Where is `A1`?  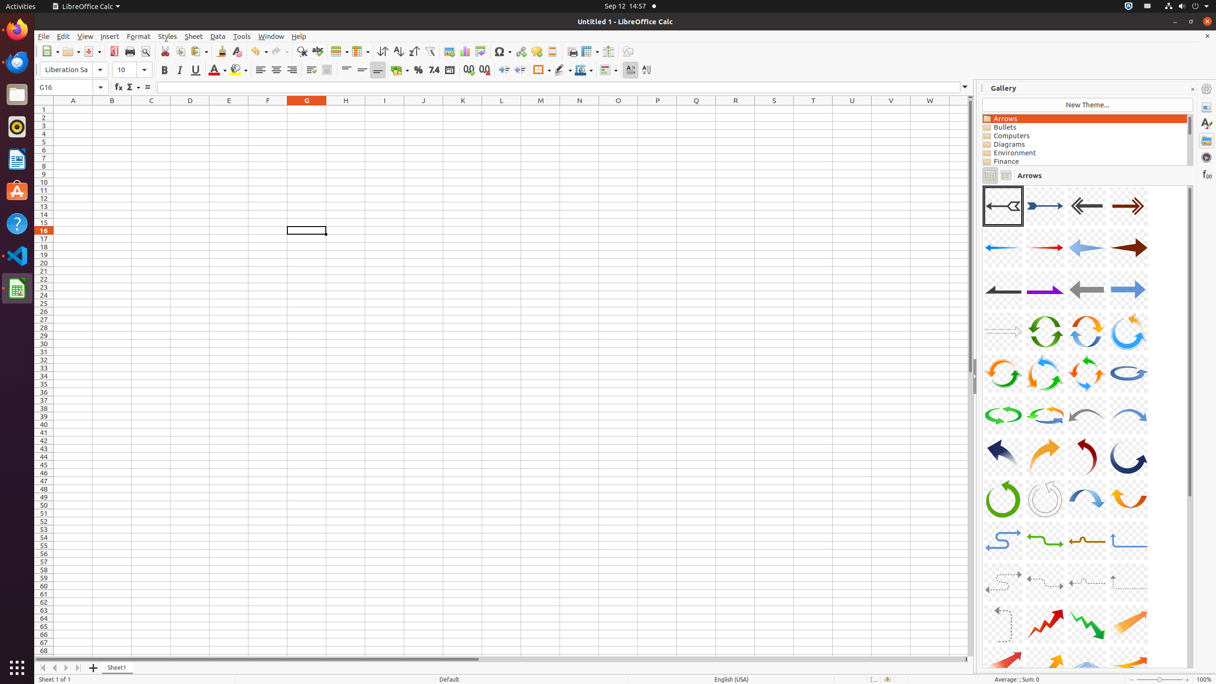 A1 is located at coordinates (73, 109).